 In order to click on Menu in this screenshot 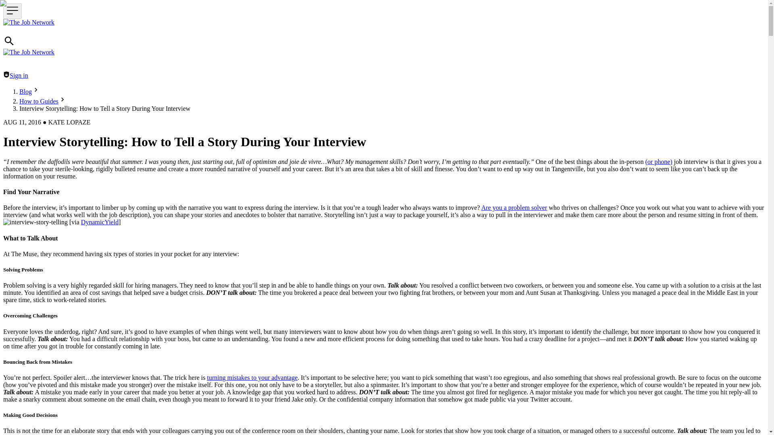, I will do `click(12, 10)`.